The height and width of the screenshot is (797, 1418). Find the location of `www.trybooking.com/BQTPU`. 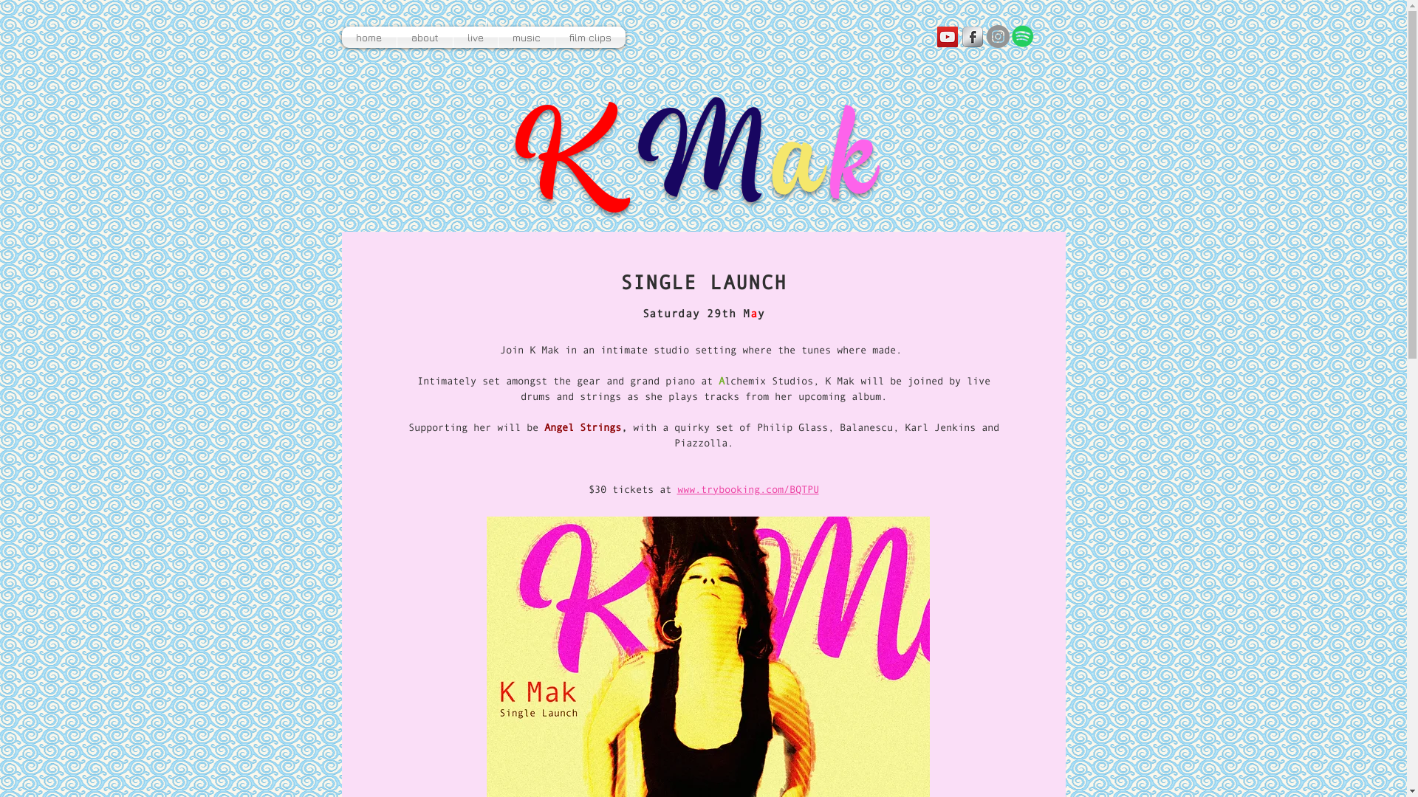

www.trybooking.com/BQTPU is located at coordinates (747, 489).